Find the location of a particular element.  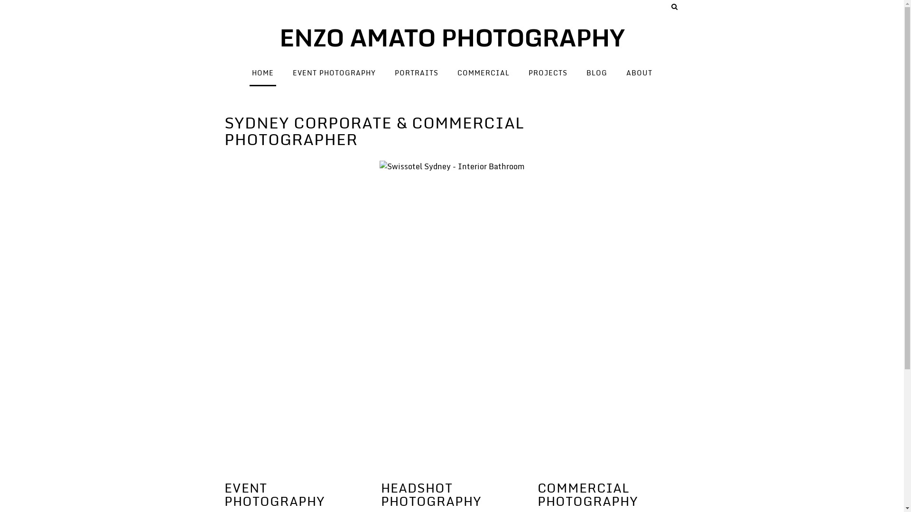

COMMERCIAL
PHOTOGRAPHY is located at coordinates (587, 495).